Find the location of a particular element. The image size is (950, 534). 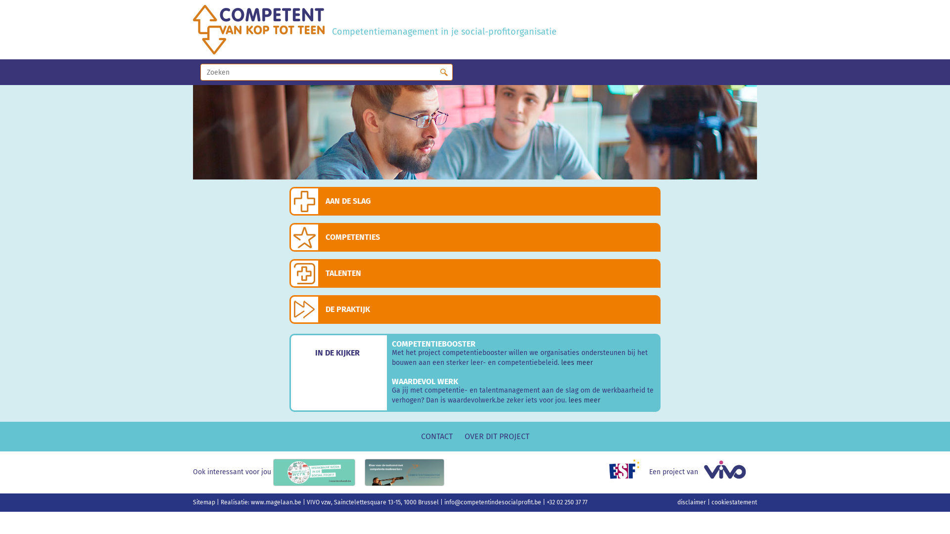

Sitemap is located at coordinates (205, 502).